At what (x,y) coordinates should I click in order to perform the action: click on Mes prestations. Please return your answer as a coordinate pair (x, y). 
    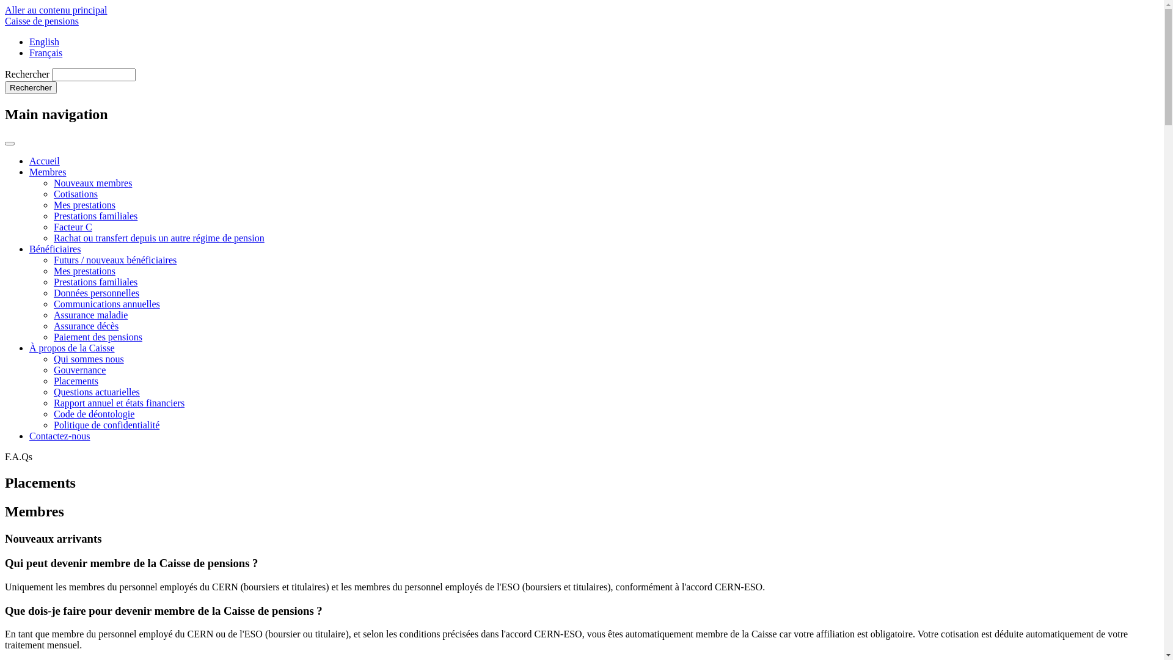
    Looking at the image, I should click on (84, 205).